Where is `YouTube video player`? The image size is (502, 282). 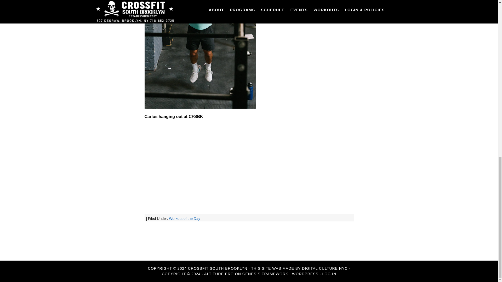 YouTube video player is located at coordinates (218, 166).